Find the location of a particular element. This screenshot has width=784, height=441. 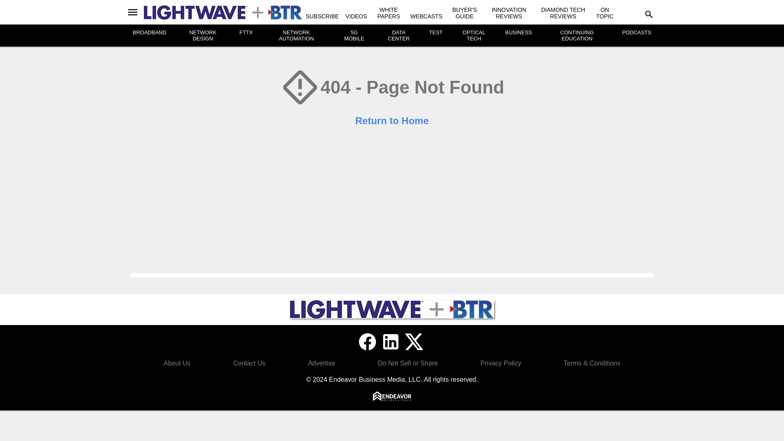

Return to Home is located at coordinates (392, 120).